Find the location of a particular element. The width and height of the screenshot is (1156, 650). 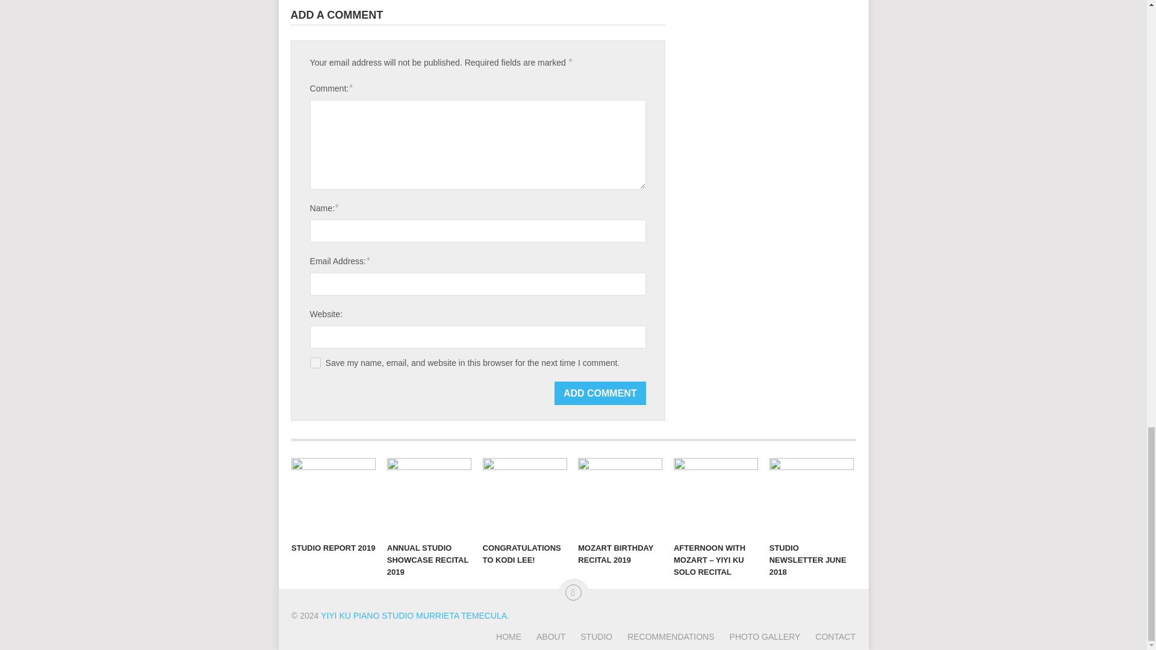

yes is located at coordinates (315, 363).